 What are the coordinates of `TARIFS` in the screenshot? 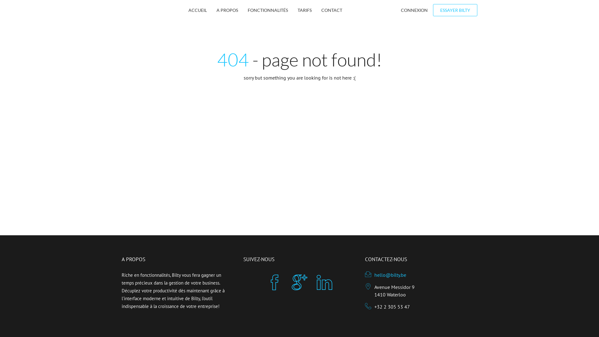 It's located at (304, 10).